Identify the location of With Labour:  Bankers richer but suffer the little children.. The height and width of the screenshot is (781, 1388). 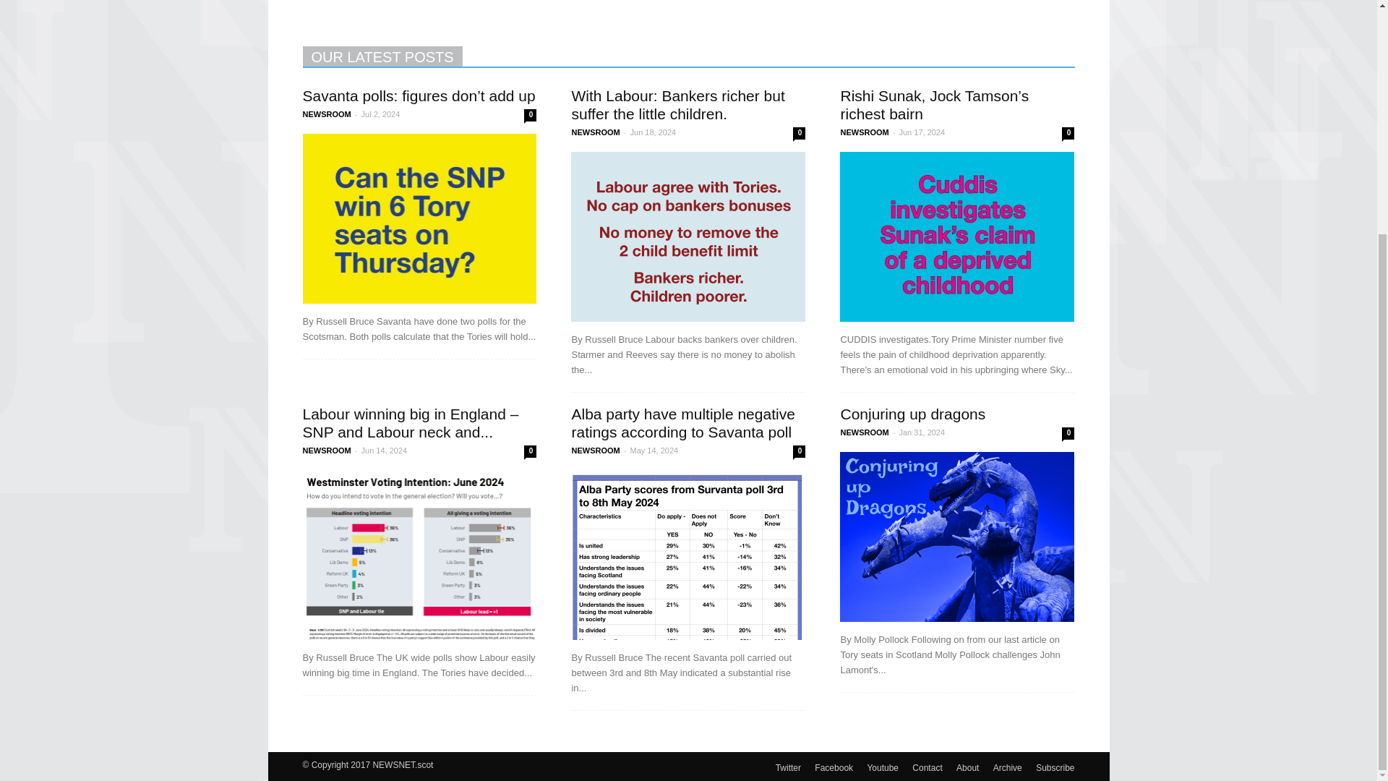
(677, 104).